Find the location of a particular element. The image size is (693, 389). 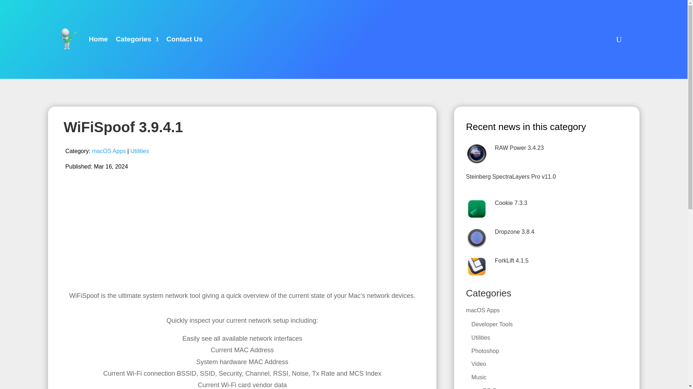

Dropzone 3.8.4 is located at coordinates (514, 232).